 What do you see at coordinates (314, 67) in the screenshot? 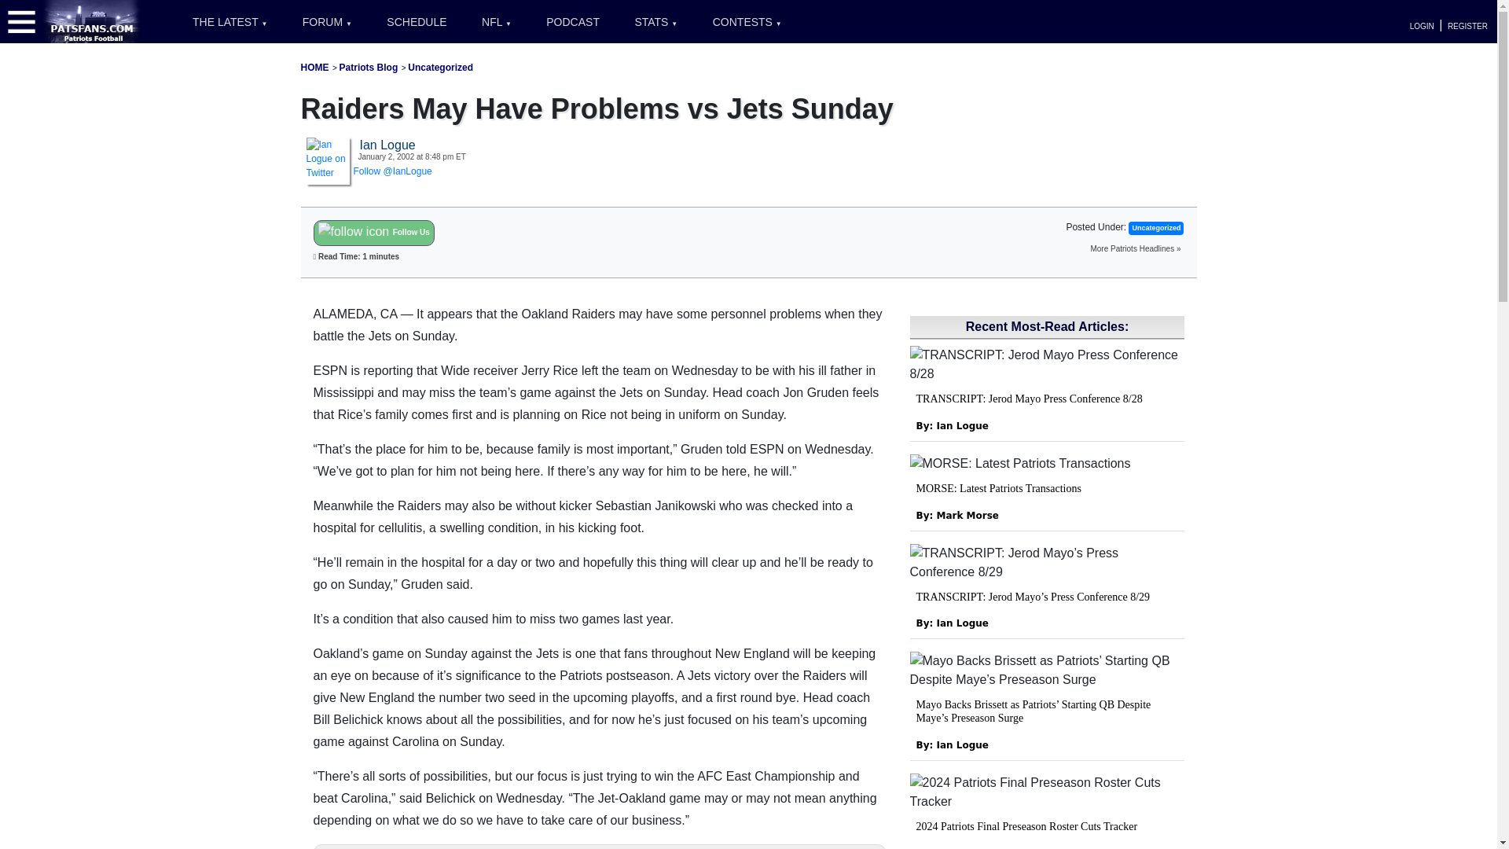
I see `New England Patriots at PatsFans.com` at bounding box center [314, 67].